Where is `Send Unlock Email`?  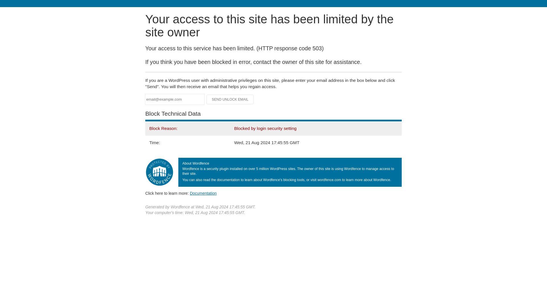
Send Unlock Email is located at coordinates (230, 99).